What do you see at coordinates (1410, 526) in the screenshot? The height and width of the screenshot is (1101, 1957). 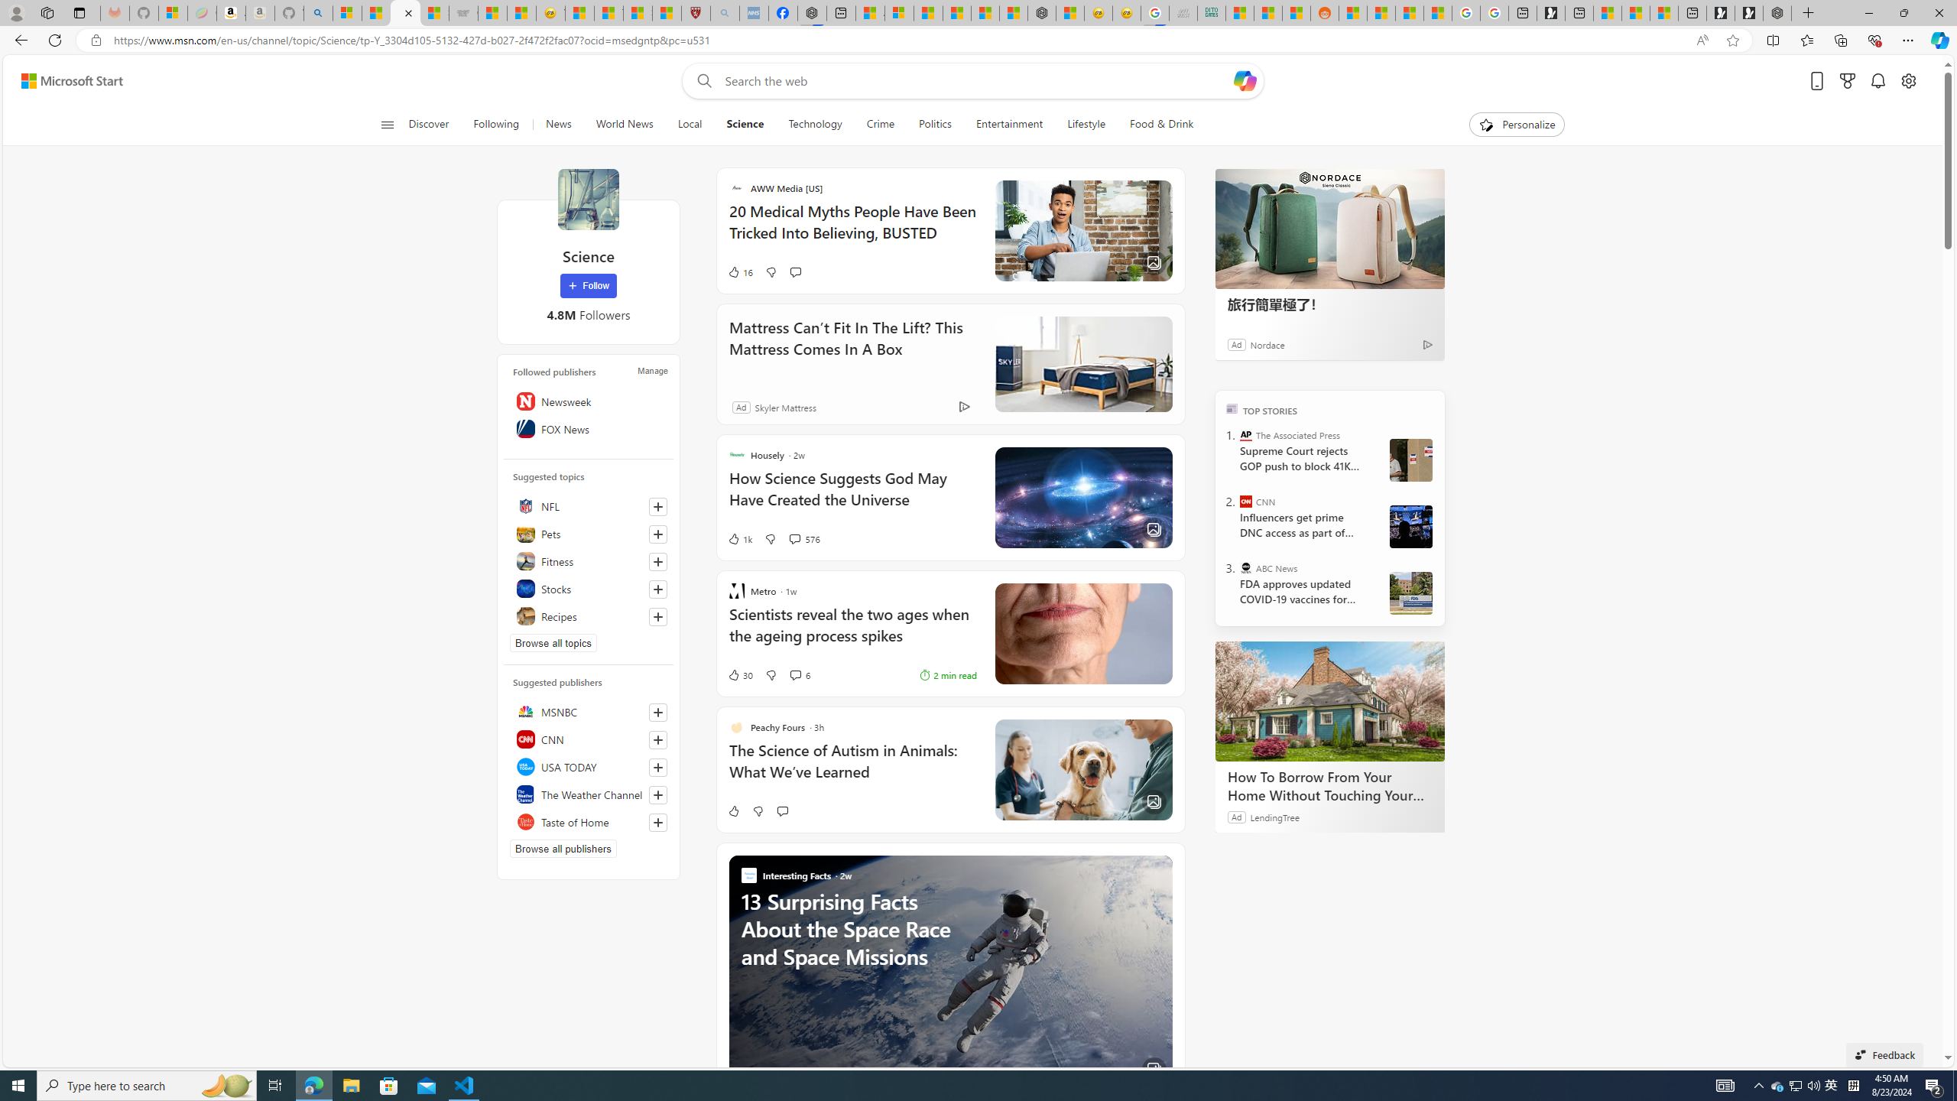 I see ` ATS_2336.jpg` at bounding box center [1410, 526].